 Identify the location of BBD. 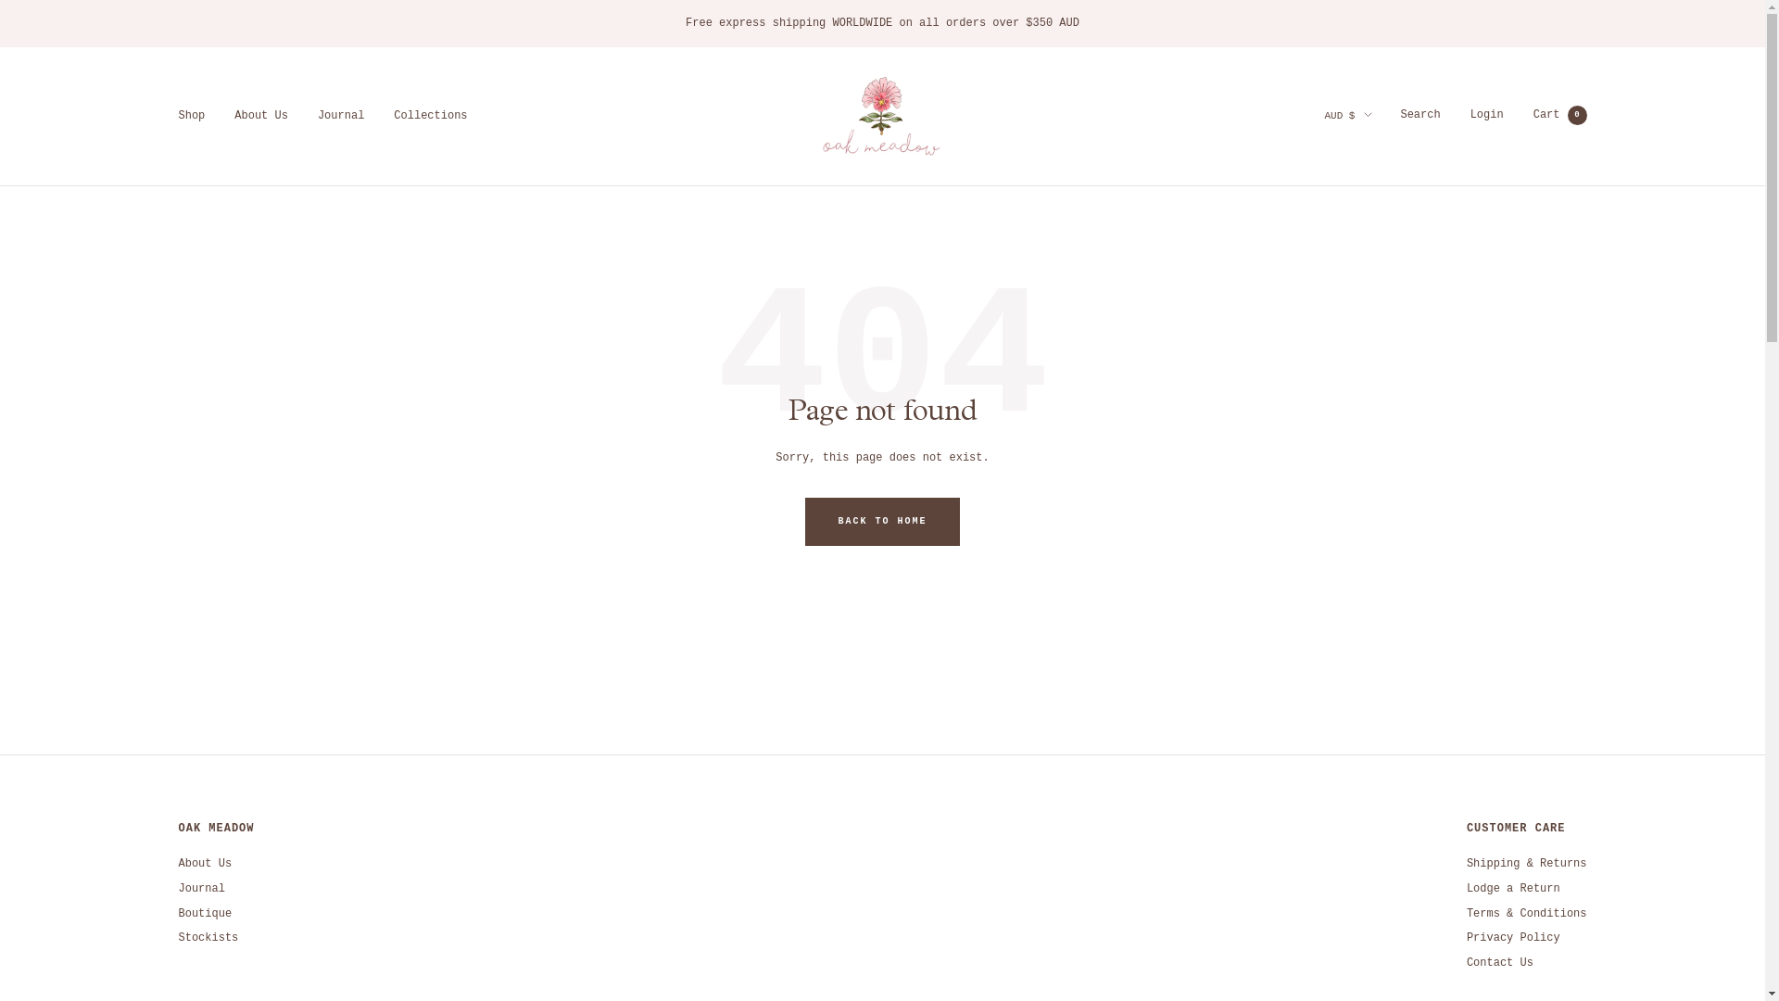
(1331, 408).